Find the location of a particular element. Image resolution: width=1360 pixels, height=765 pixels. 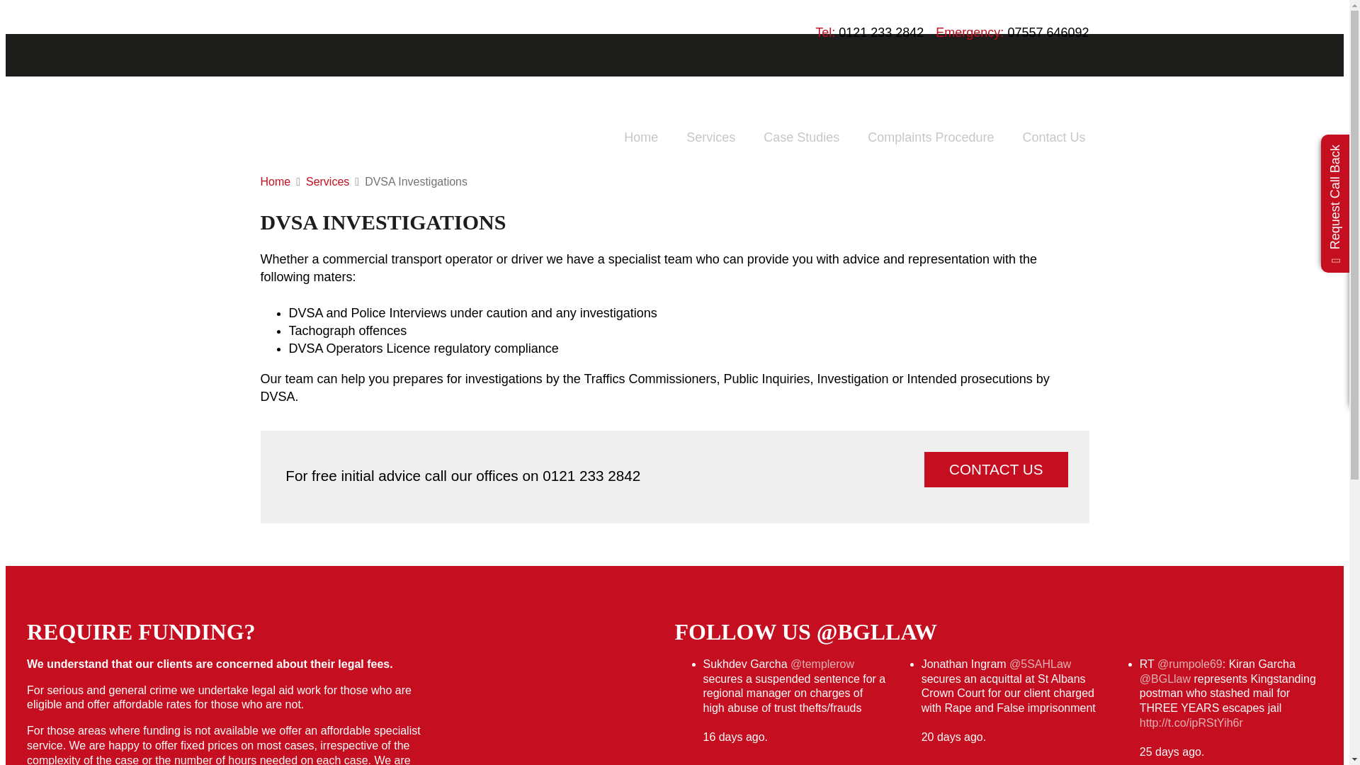

Case Studies is located at coordinates (802, 137).